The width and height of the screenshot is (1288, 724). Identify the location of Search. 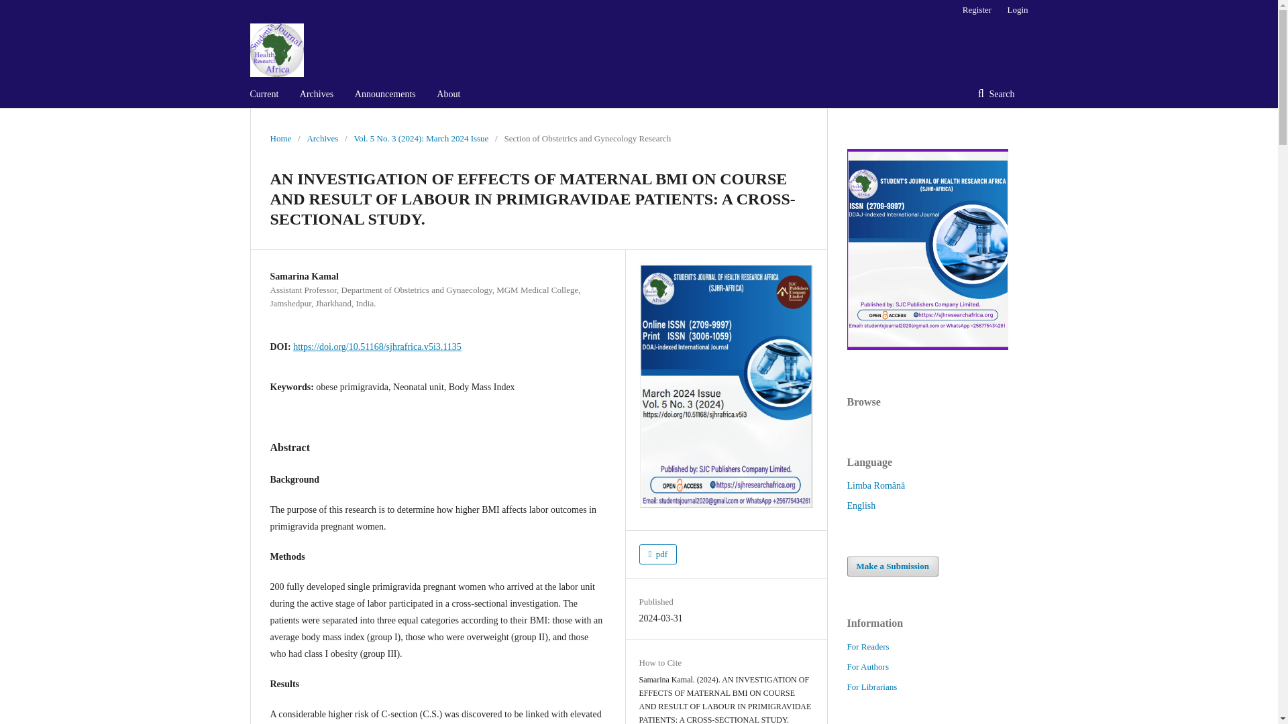
(996, 94).